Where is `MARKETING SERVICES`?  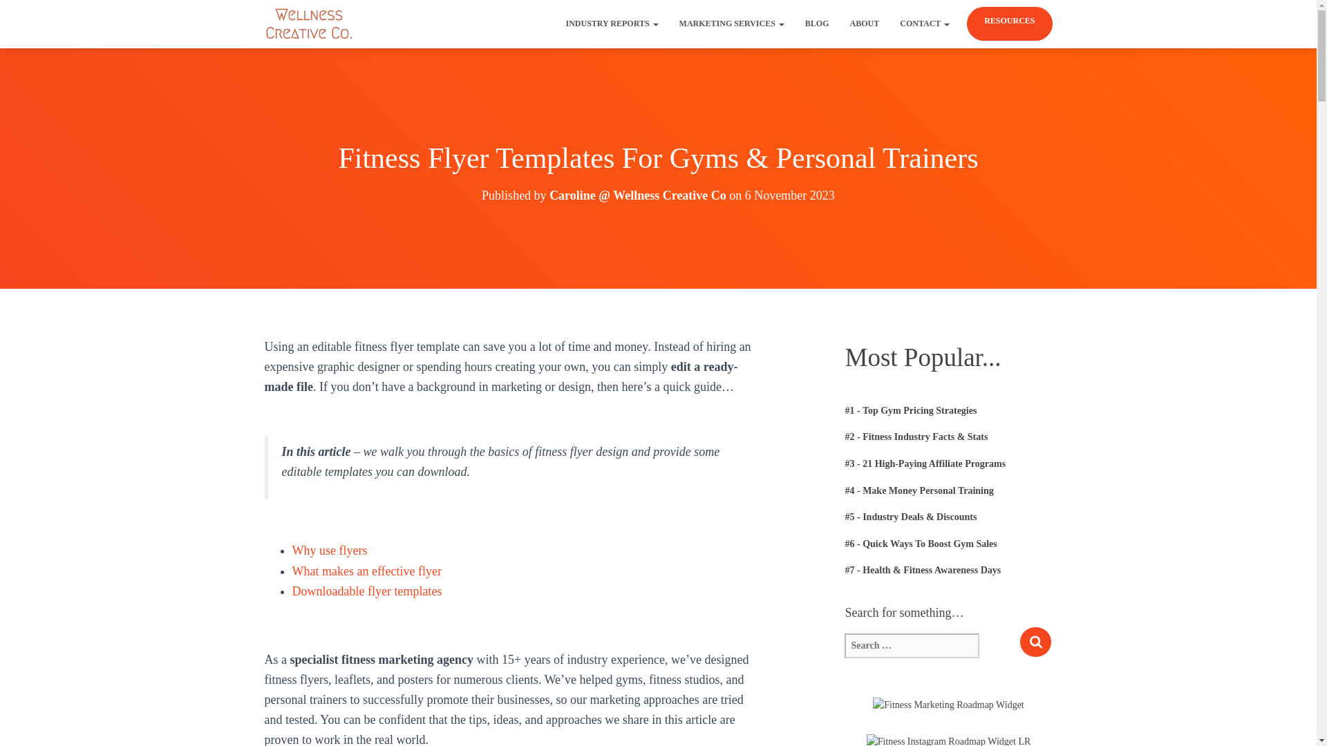
MARKETING SERVICES is located at coordinates (731, 23).